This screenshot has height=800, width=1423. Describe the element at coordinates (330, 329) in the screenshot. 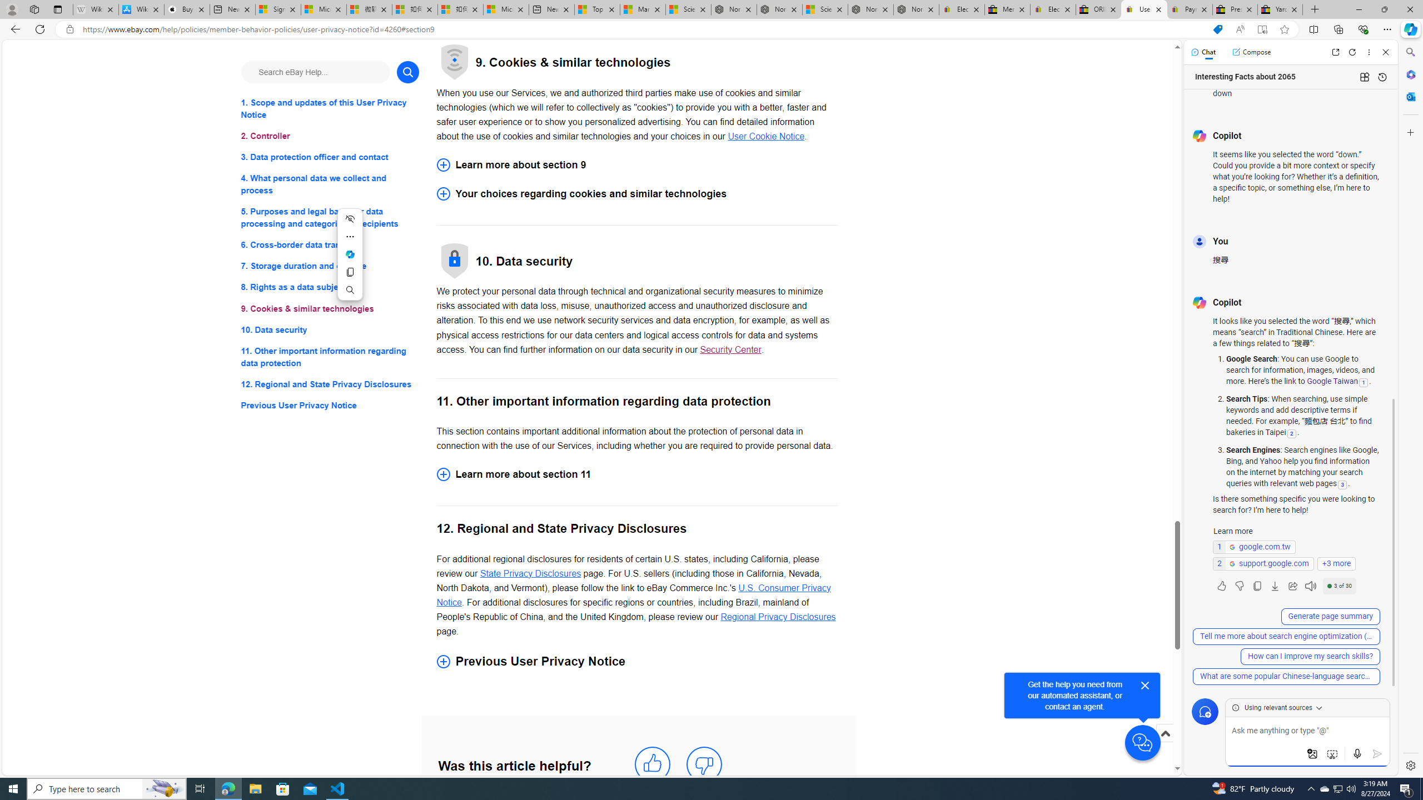

I see `10. Data security` at that location.